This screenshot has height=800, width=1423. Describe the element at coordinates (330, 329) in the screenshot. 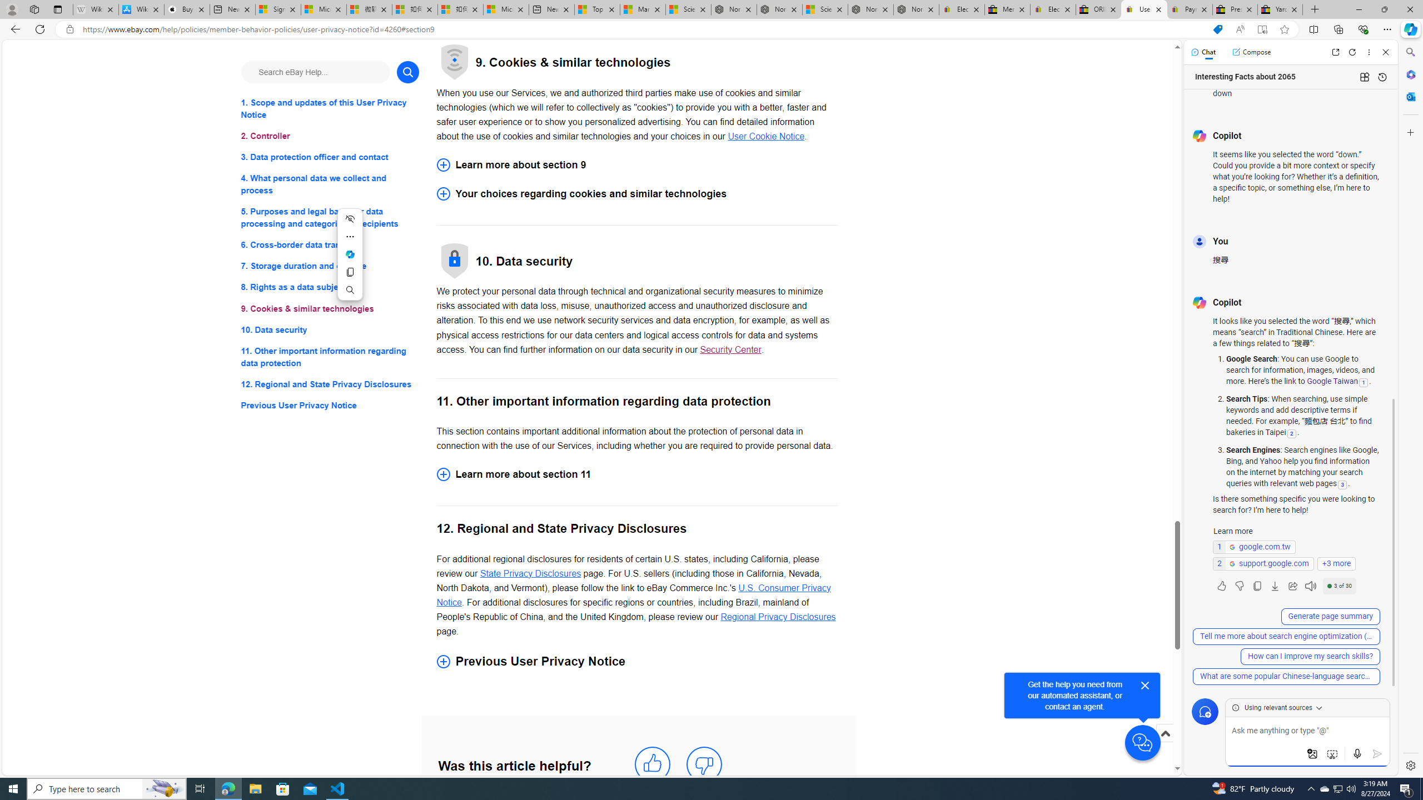

I see `10. Data security` at that location.